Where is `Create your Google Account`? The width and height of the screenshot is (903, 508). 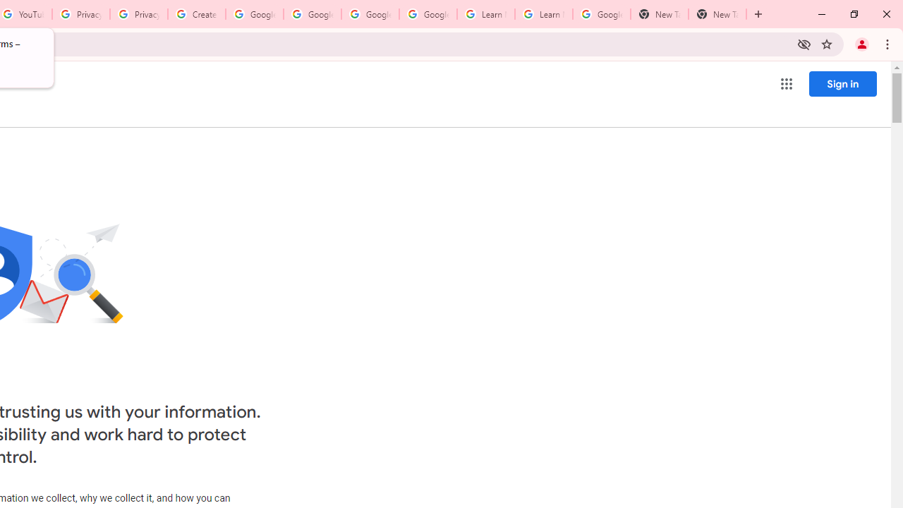 Create your Google Account is located at coordinates (196, 14).